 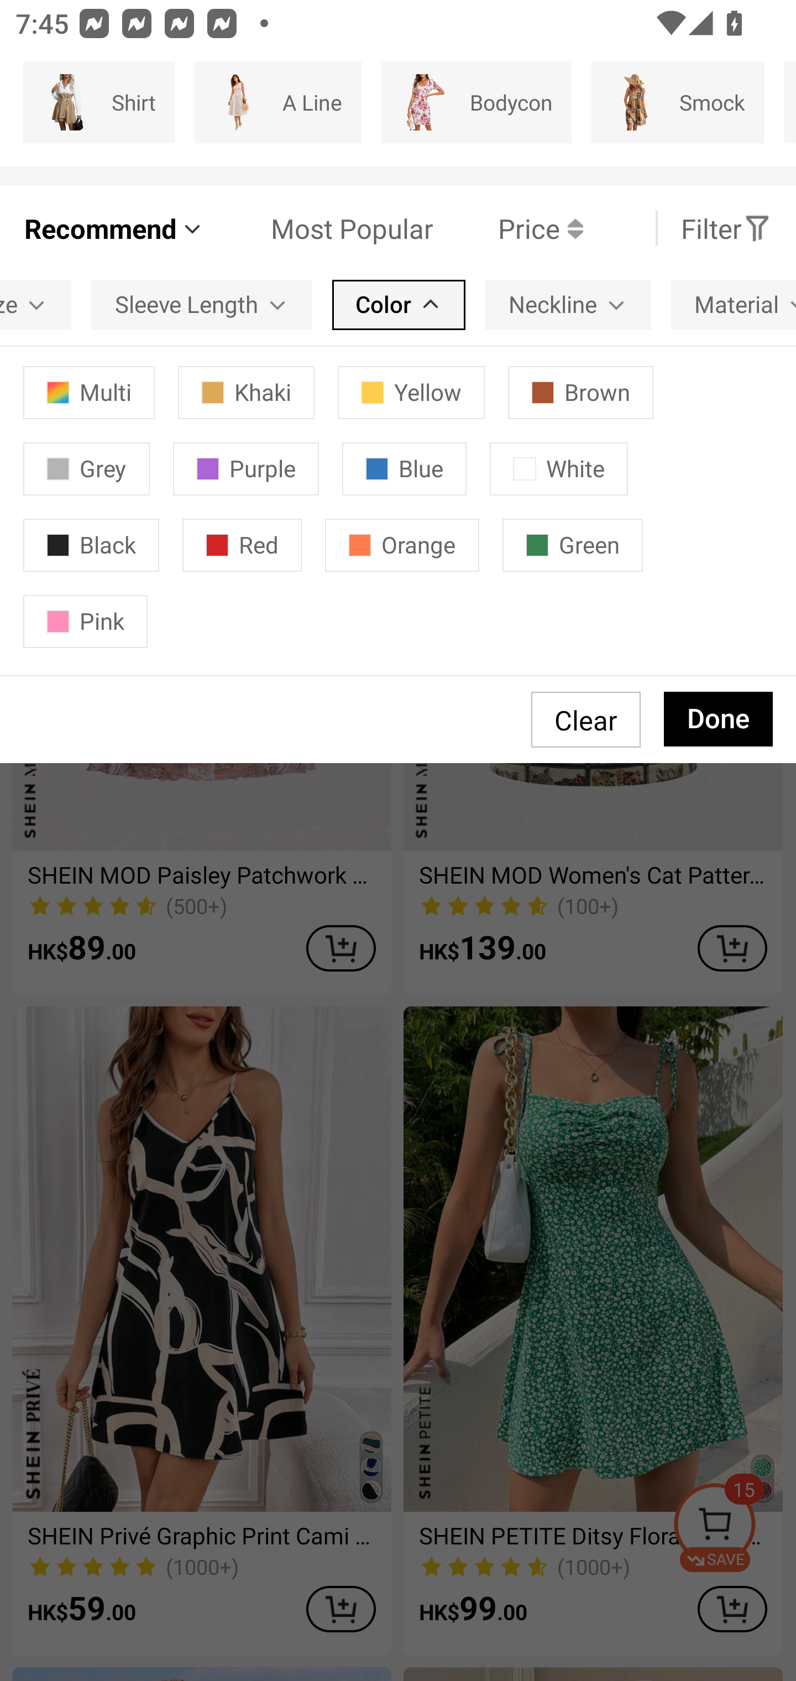 What do you see at coordinates (568, 304) in the screenshot?
I see `Neckline` at bounding box center [568, 304].